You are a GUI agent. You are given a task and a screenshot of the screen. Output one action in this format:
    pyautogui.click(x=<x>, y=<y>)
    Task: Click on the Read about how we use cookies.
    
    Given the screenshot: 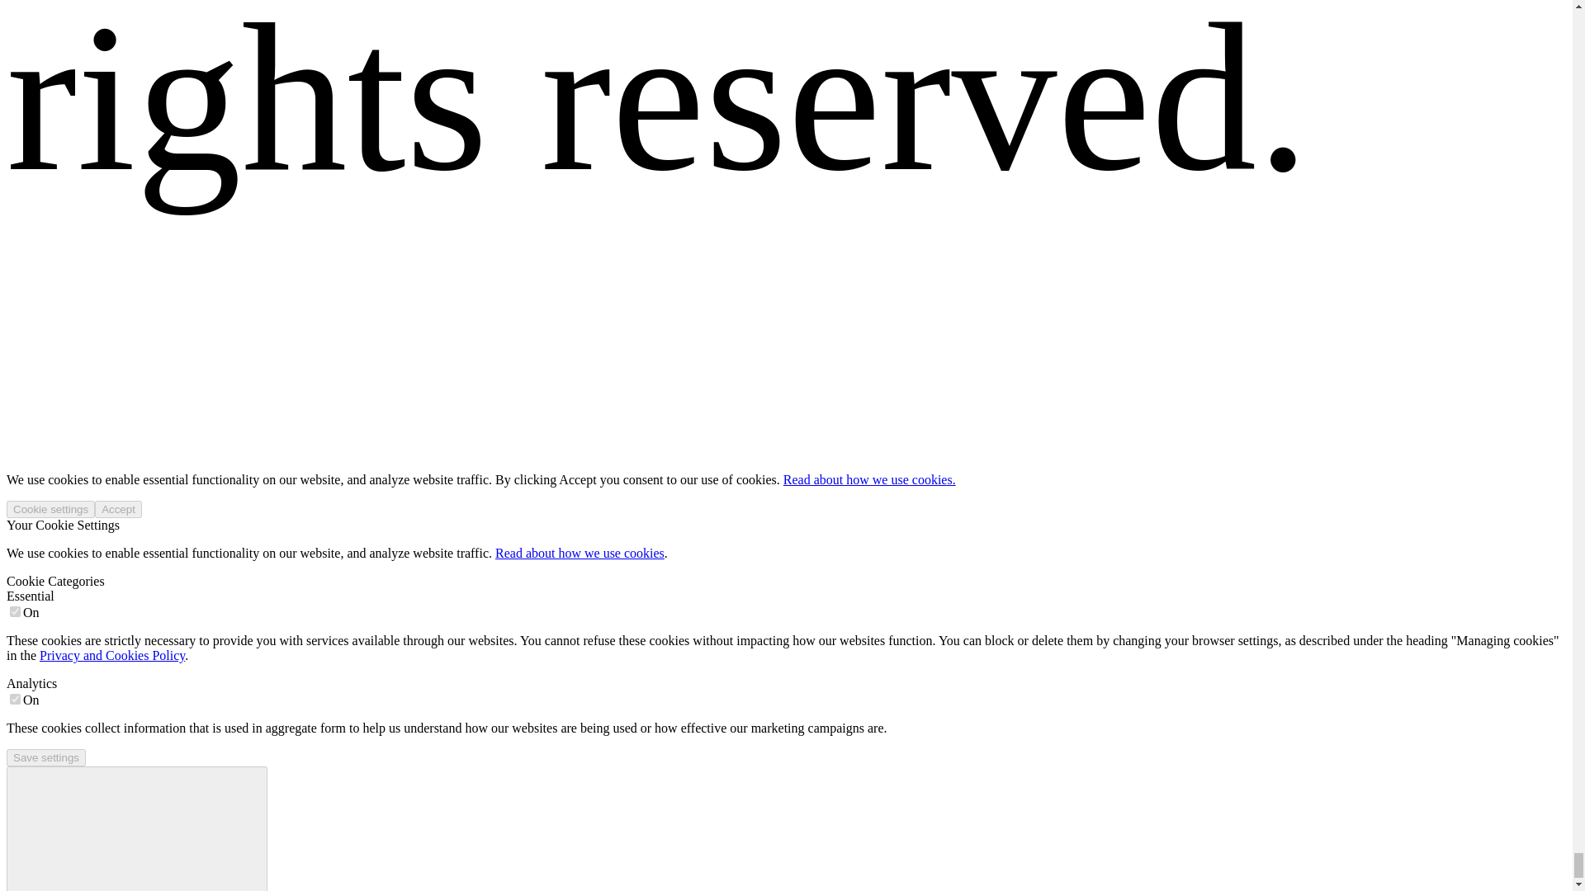 What is the action you would take?
    pyautogui.click(x=868, y=479)
    